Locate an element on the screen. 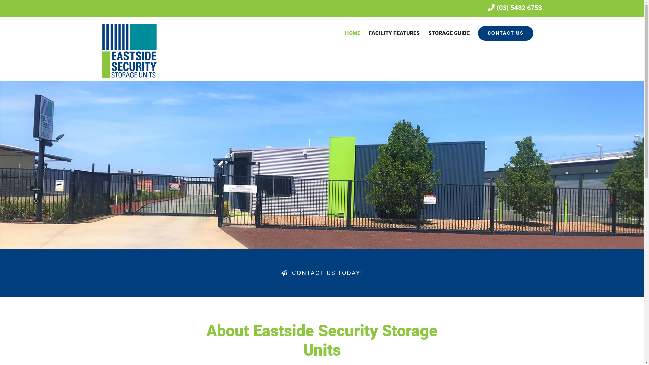 This screenshot has width=649, height=365. STORAGE GUIDE is located at coordinates (449, 33).